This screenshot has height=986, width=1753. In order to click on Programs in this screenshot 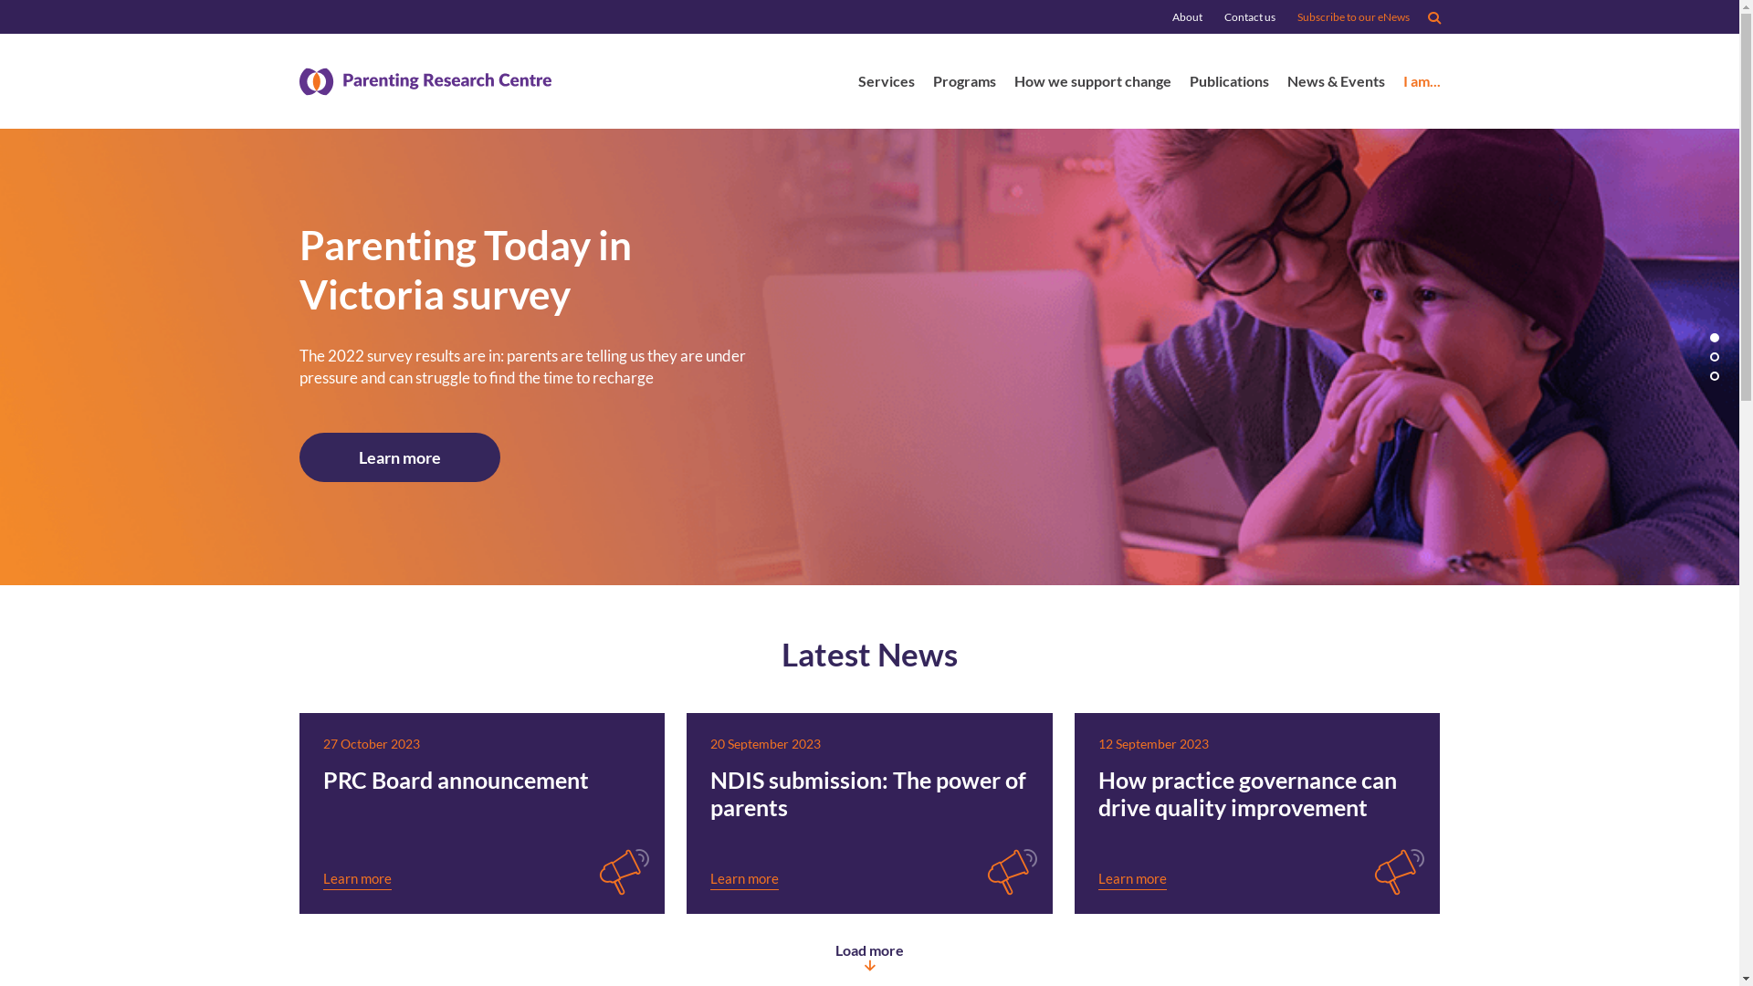, I will do `click(964, 84)`.